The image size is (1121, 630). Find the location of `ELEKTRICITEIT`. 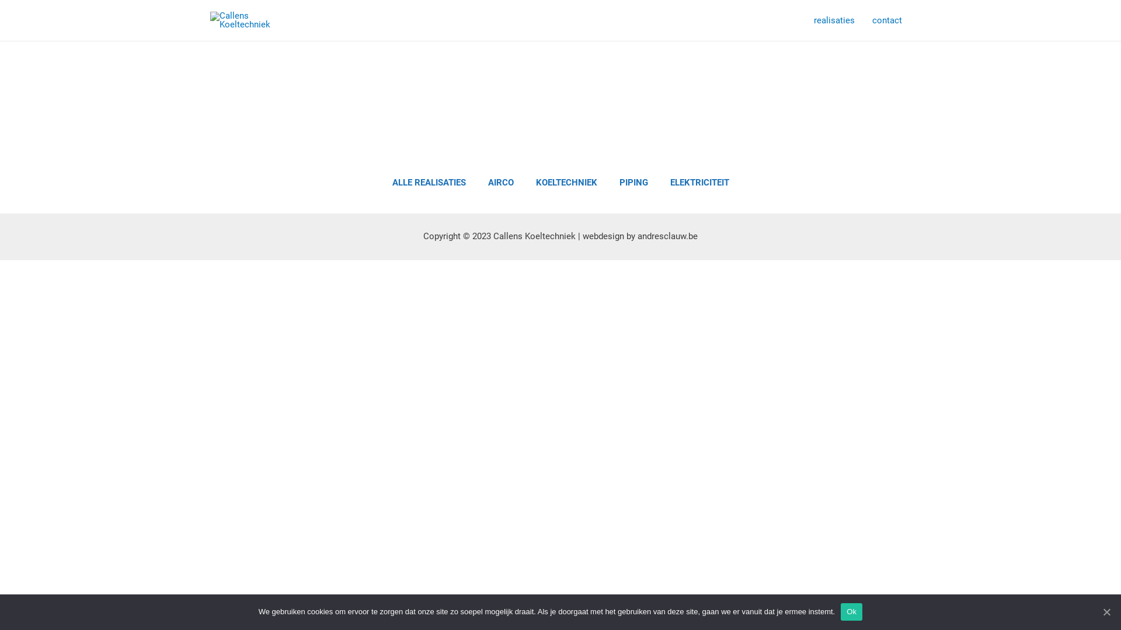

ELEKTRICITEIT is located at coordinates (699, 183).